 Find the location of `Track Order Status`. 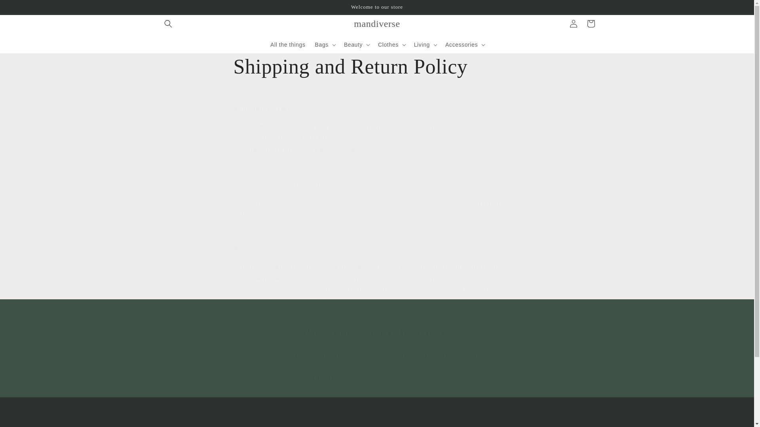

Track Order Status is located at coordinates (314, 185).